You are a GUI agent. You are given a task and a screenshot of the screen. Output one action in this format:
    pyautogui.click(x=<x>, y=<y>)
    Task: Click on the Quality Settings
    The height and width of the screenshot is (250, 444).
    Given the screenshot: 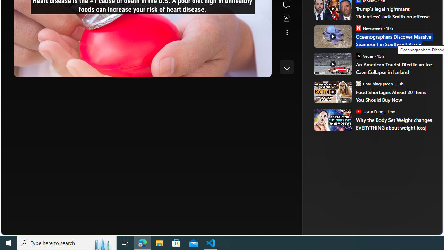 What is the action you would take?
    pyautogui.click(x=220, y=69)
    